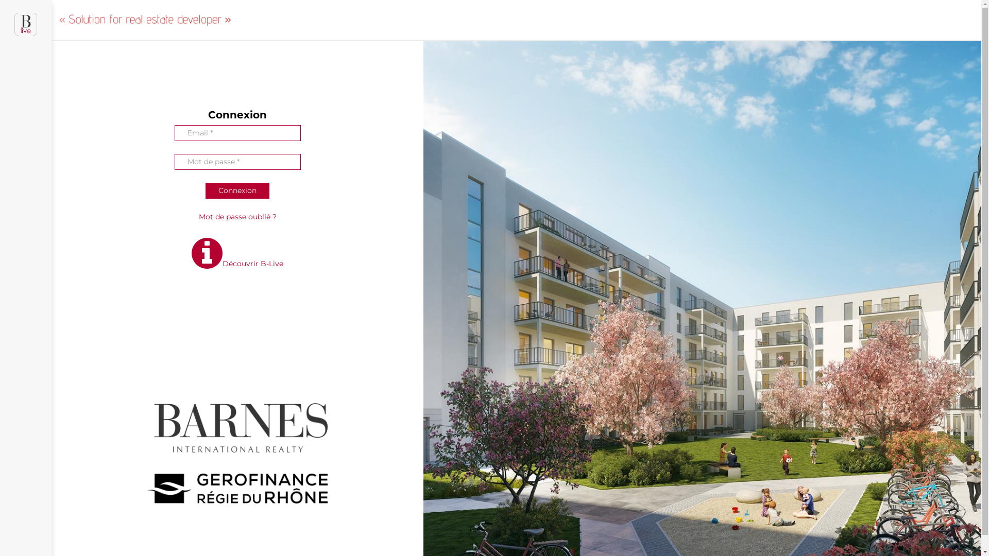  I want to click on Connexion, so click(237, 190).